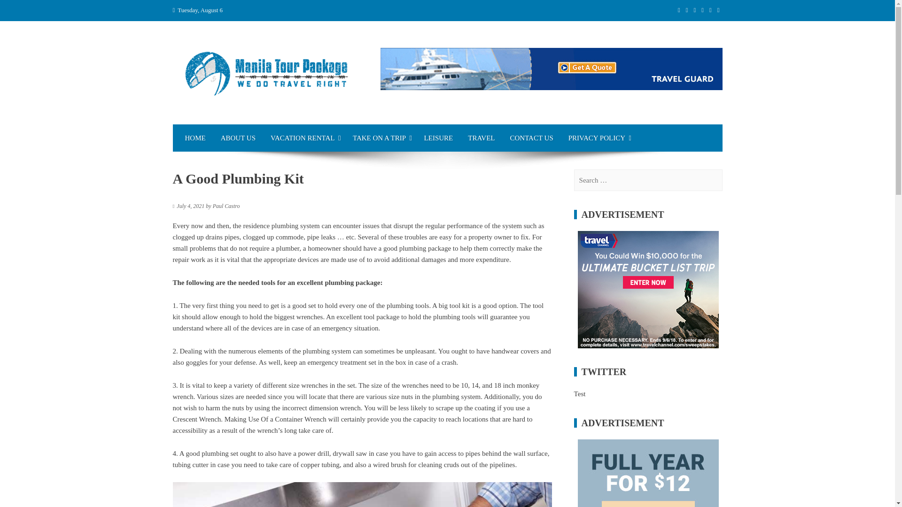 Image resolution: width=902 pixels, height=507 pixels. What do you see at coordinates (19, 10) in the screenshot?
I see `Search` at bounding box center [19, 10].